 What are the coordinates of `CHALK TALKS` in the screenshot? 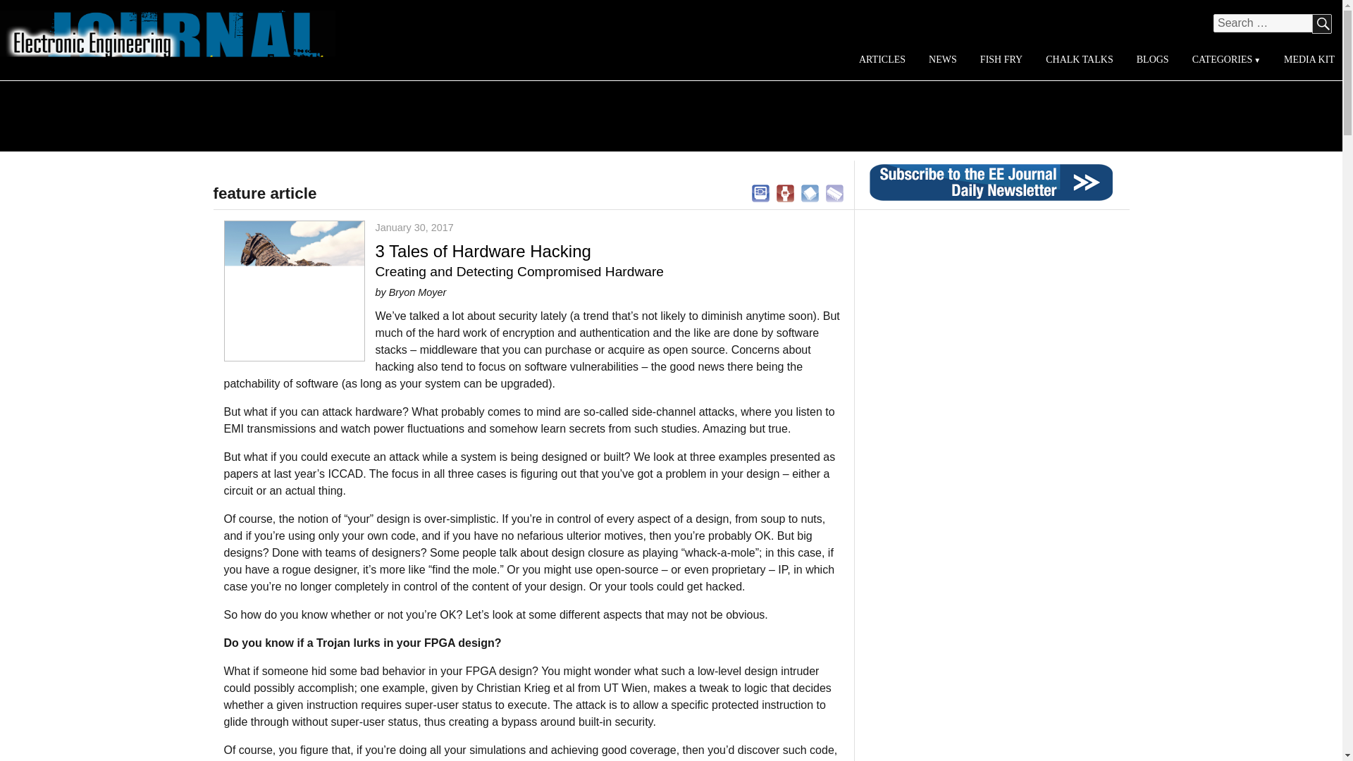 It's located at (1080, 59).